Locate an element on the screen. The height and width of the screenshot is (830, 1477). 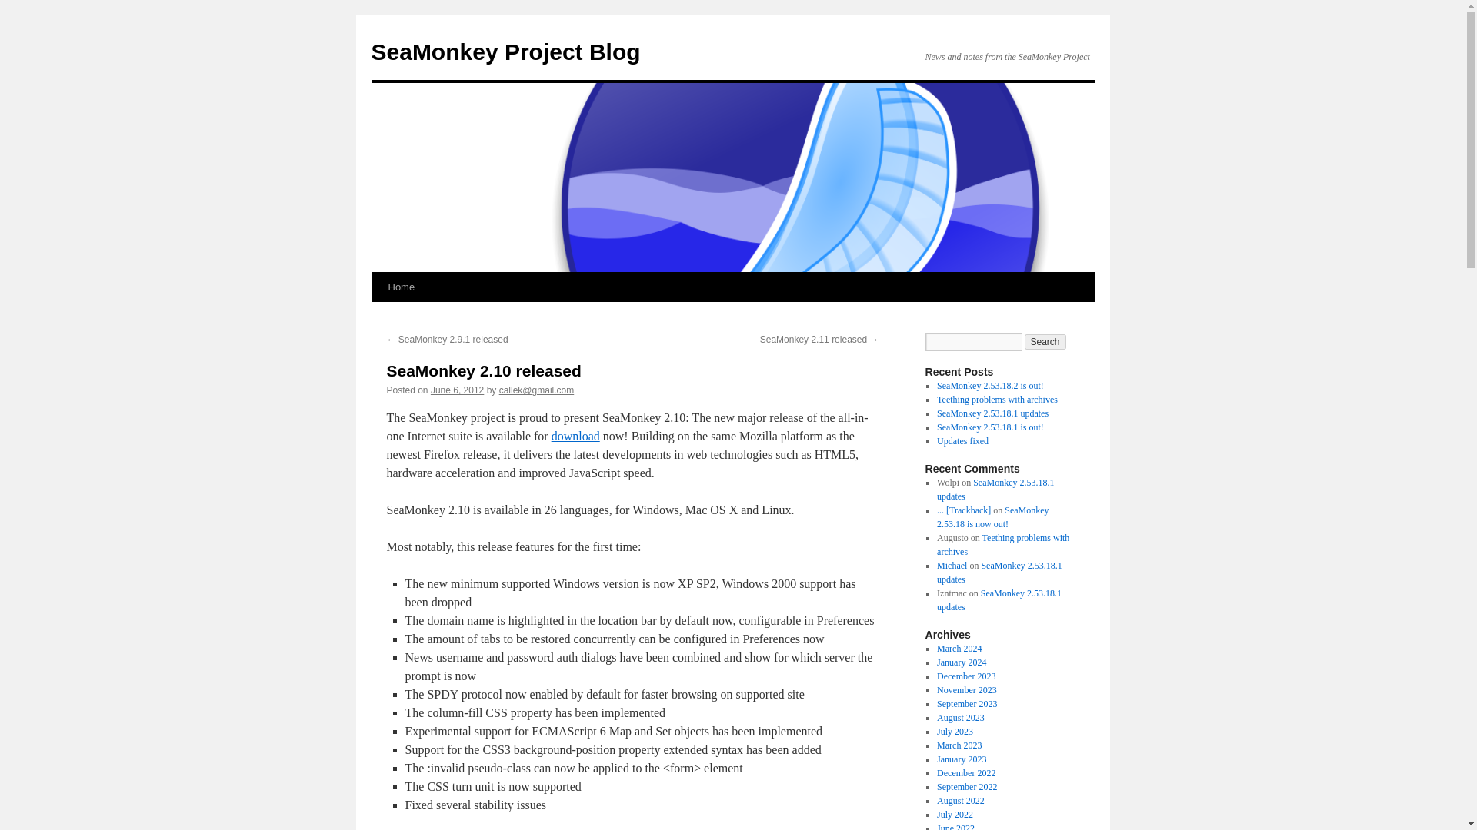
Teething problems with archives is located at coordinates (997, 400).